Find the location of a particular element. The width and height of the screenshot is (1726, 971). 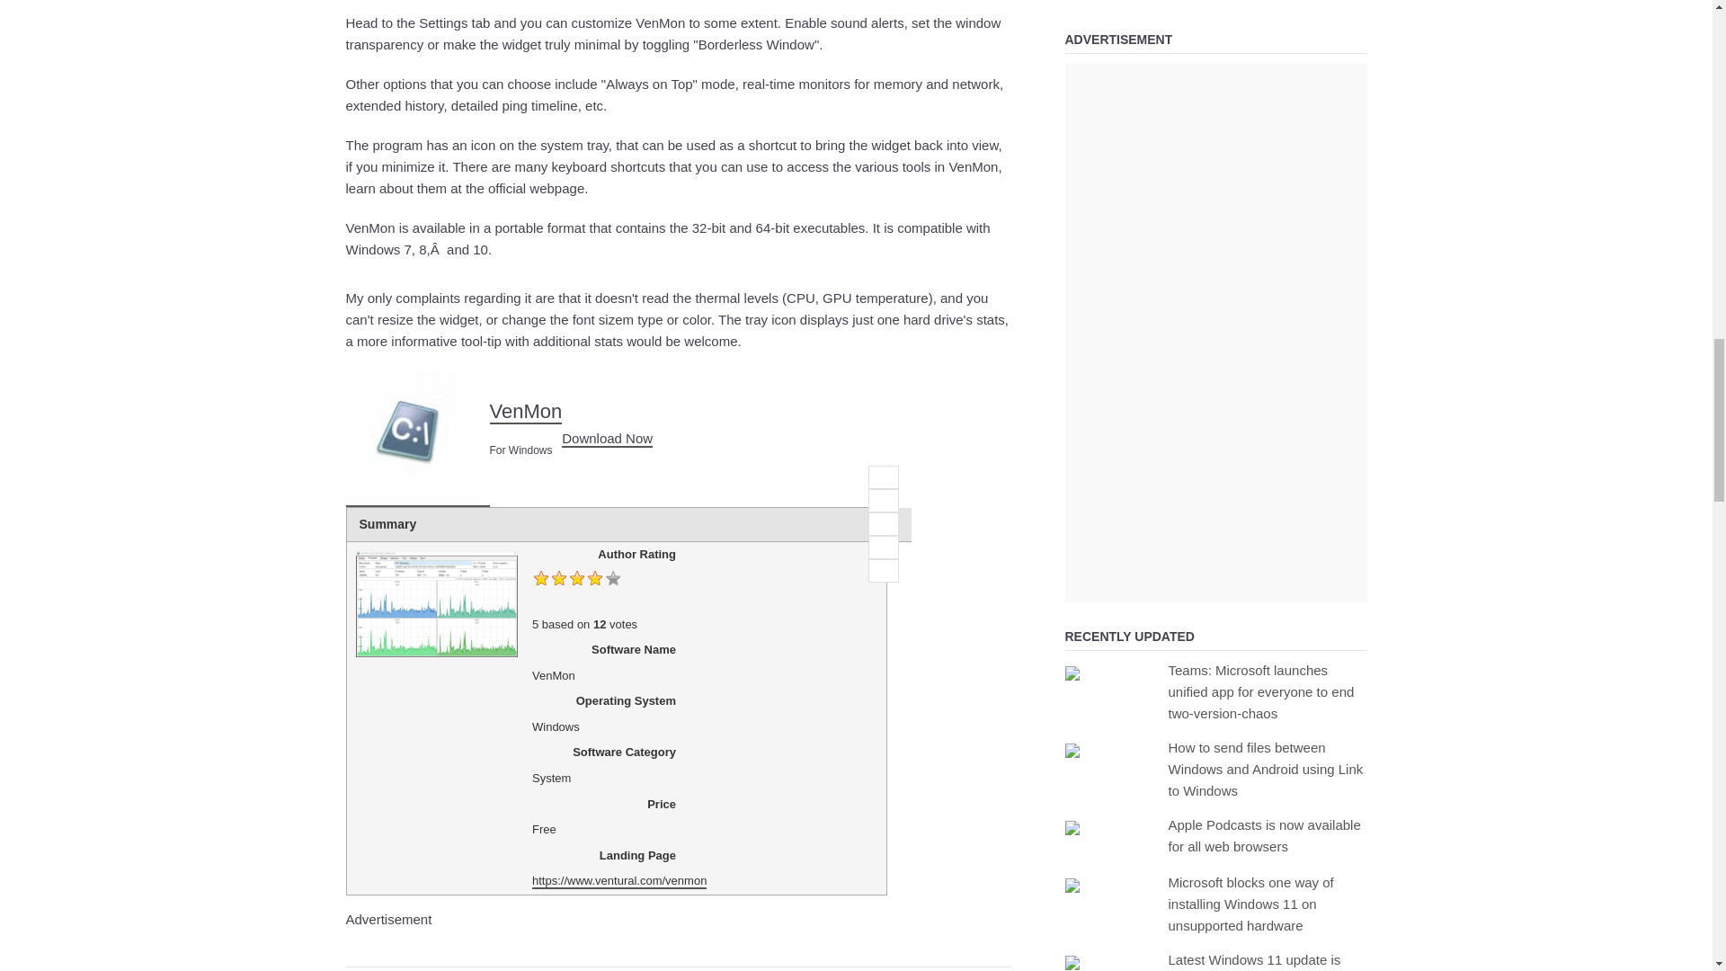

VenMon is located at coordinates (417, 438).